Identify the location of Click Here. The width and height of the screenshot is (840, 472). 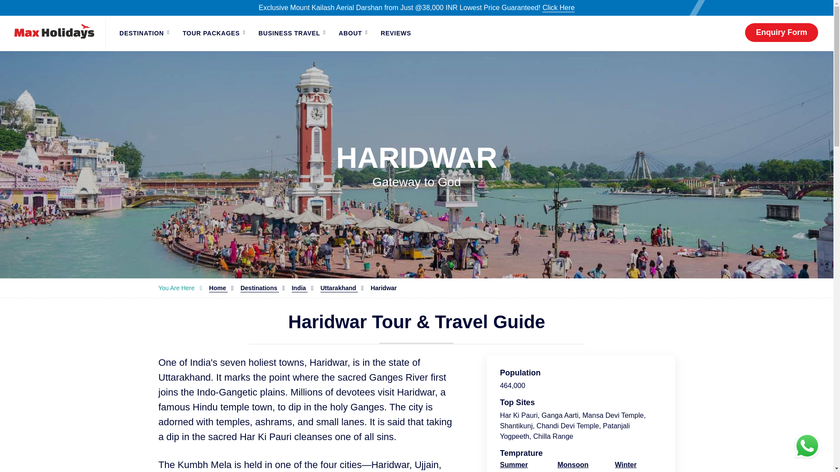
(558, 7).